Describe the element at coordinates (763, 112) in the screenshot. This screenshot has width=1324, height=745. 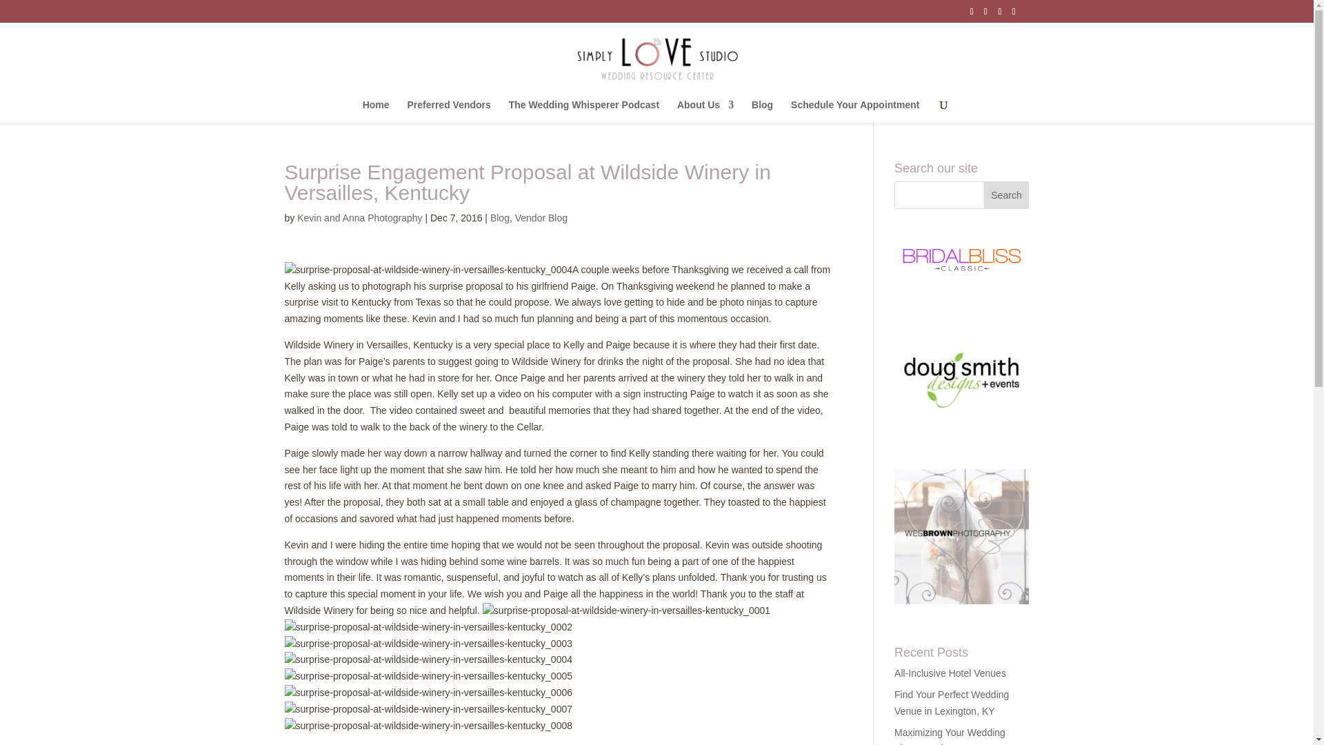
I see `Blog` at that location.